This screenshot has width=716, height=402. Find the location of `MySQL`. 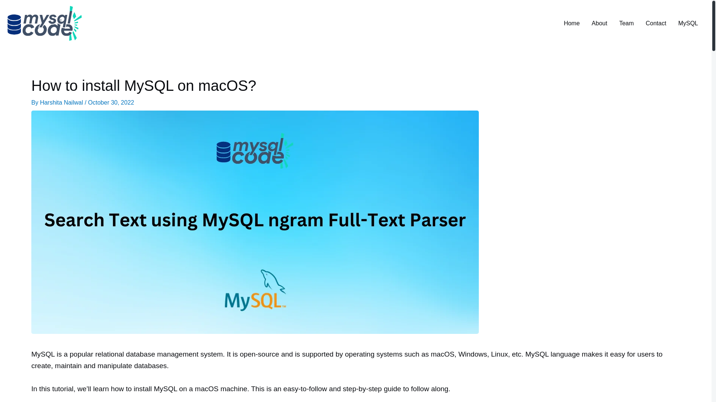

MySQL is located at coordinates (688, 23).